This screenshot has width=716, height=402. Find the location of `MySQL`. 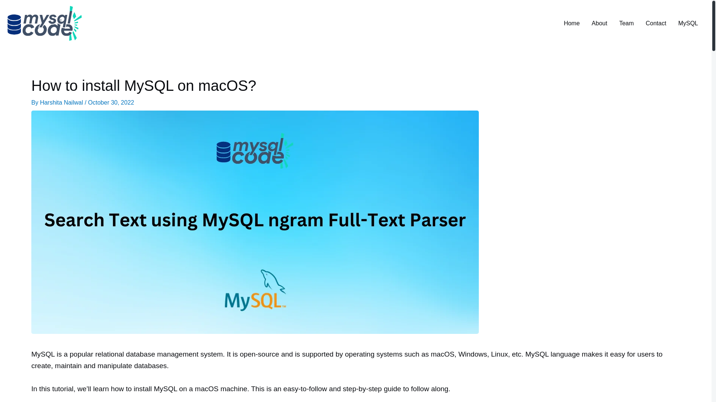

MySQL is located at coordinates (688, 23).